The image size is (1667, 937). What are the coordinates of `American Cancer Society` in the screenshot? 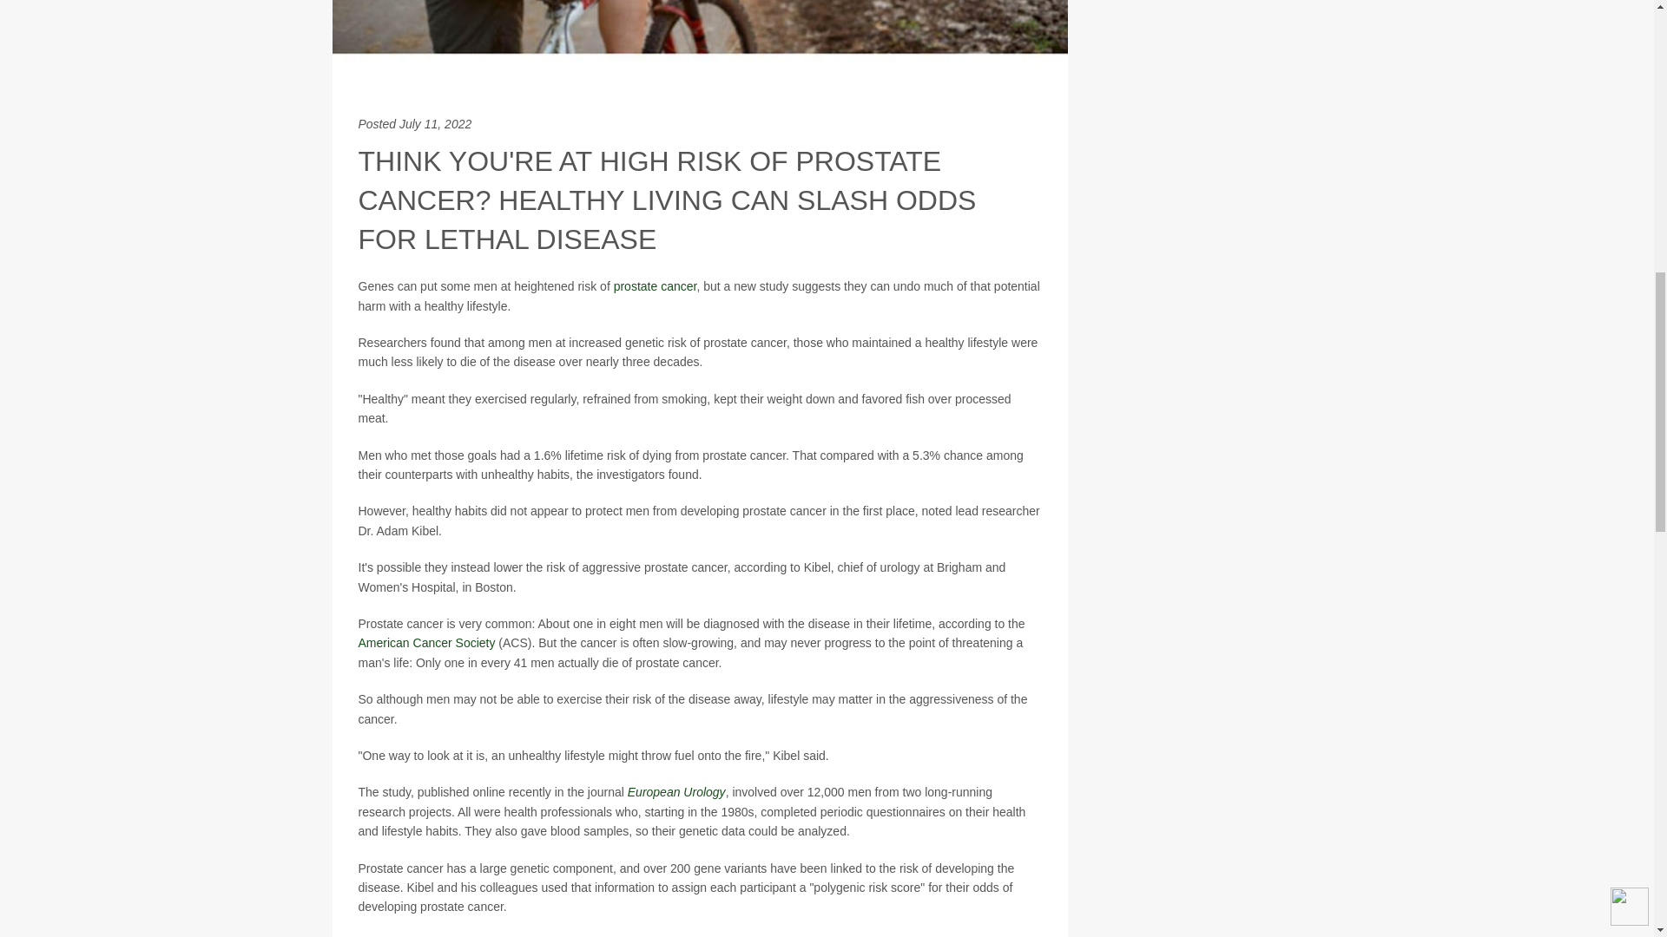 It's located at (426, 643).